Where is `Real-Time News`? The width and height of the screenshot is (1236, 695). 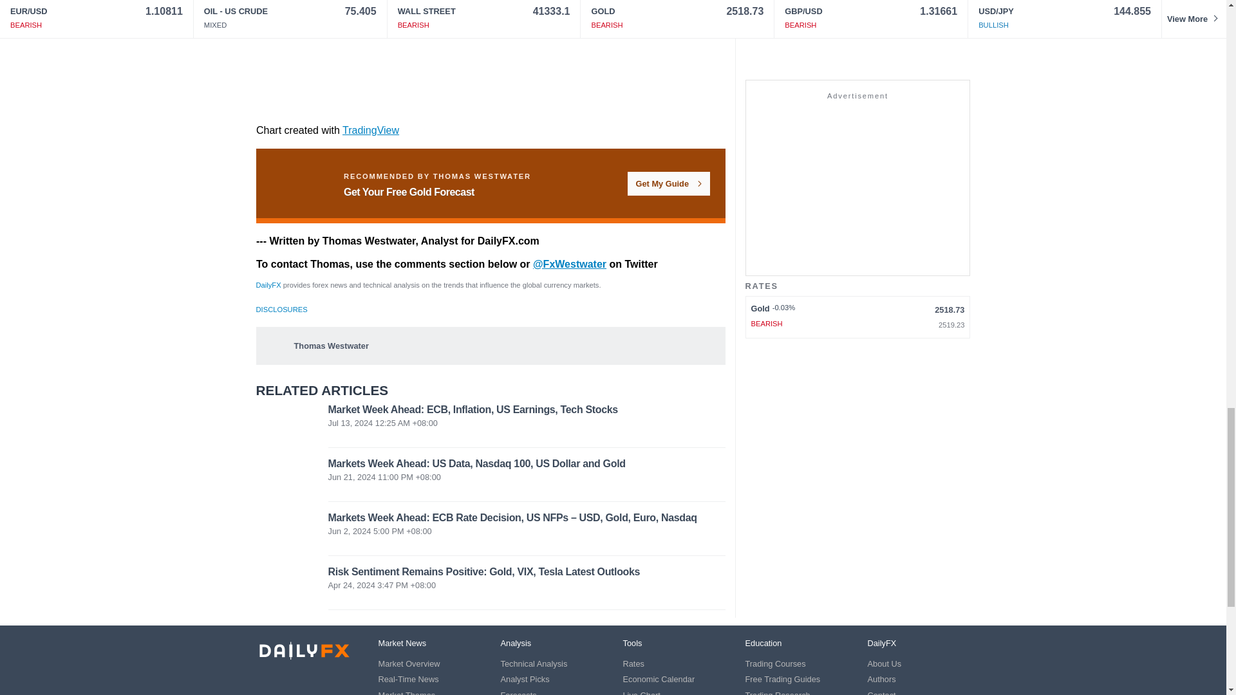
Real-Time News is located at coordinates (408, 678).